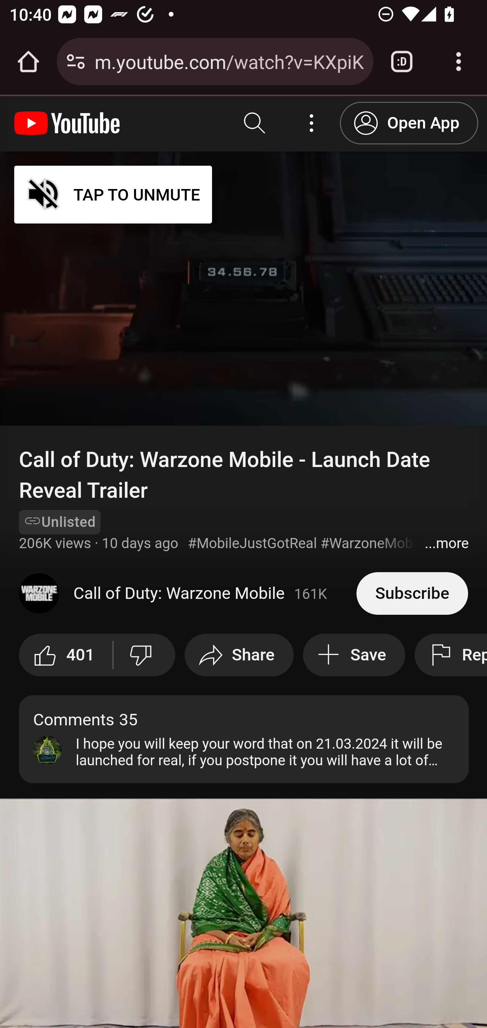 The image size is (487, 1028). What do you see at coordinates (76, 62) in the screenshot?
I see `Connection is secure` at bounding box center [76, 62].